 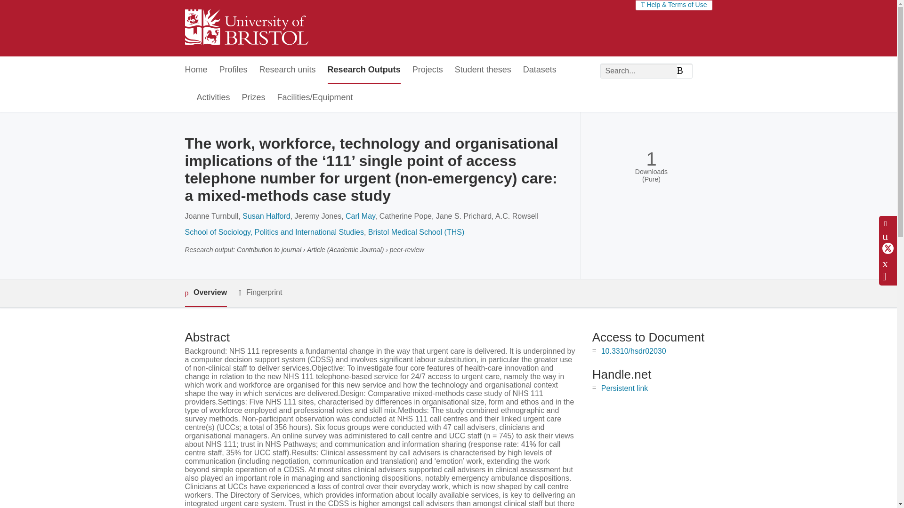 I want to click on University of Bristol Home, so click(x=246, y=28).